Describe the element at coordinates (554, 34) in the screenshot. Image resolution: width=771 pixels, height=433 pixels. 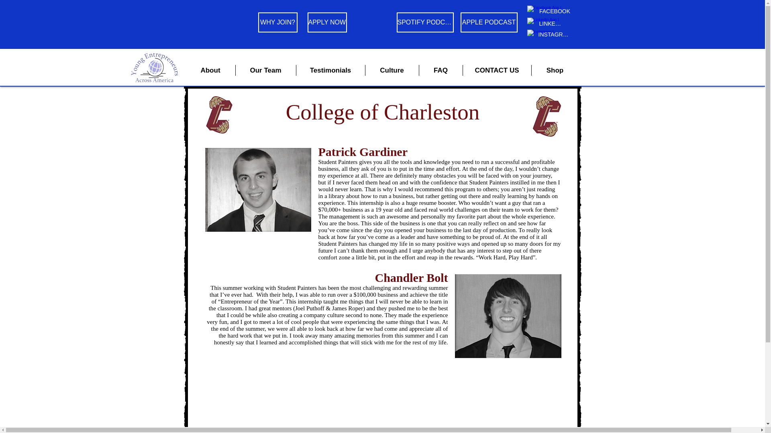
I see `INSTAGRAM` at that location.